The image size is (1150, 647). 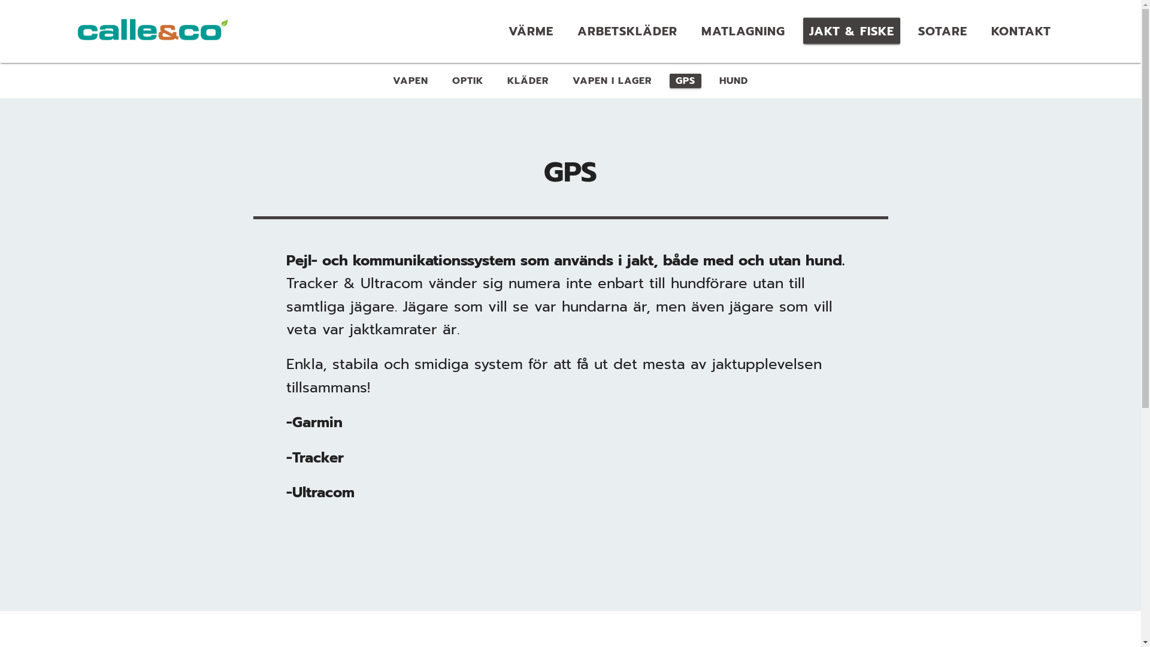 I want to click on KONTAKT, so click(x=1021, y=31).